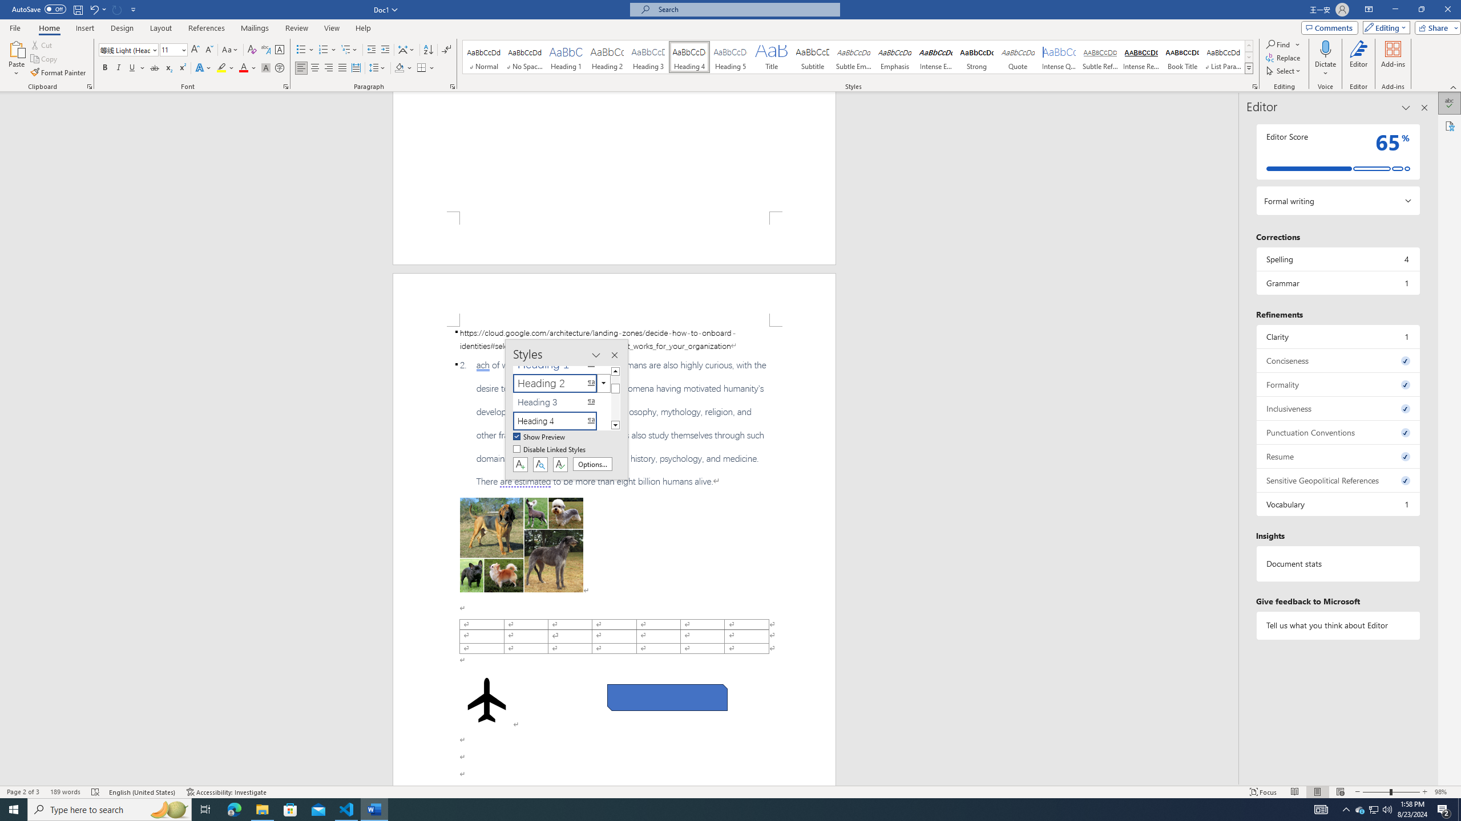 The image size is (1461, 821). What do you see at coordinates (1338, 504) in the screenshot?
I see `Vocabulary, 1 issue. Press space or enter to review items.` at bounding box center [1338, 504].